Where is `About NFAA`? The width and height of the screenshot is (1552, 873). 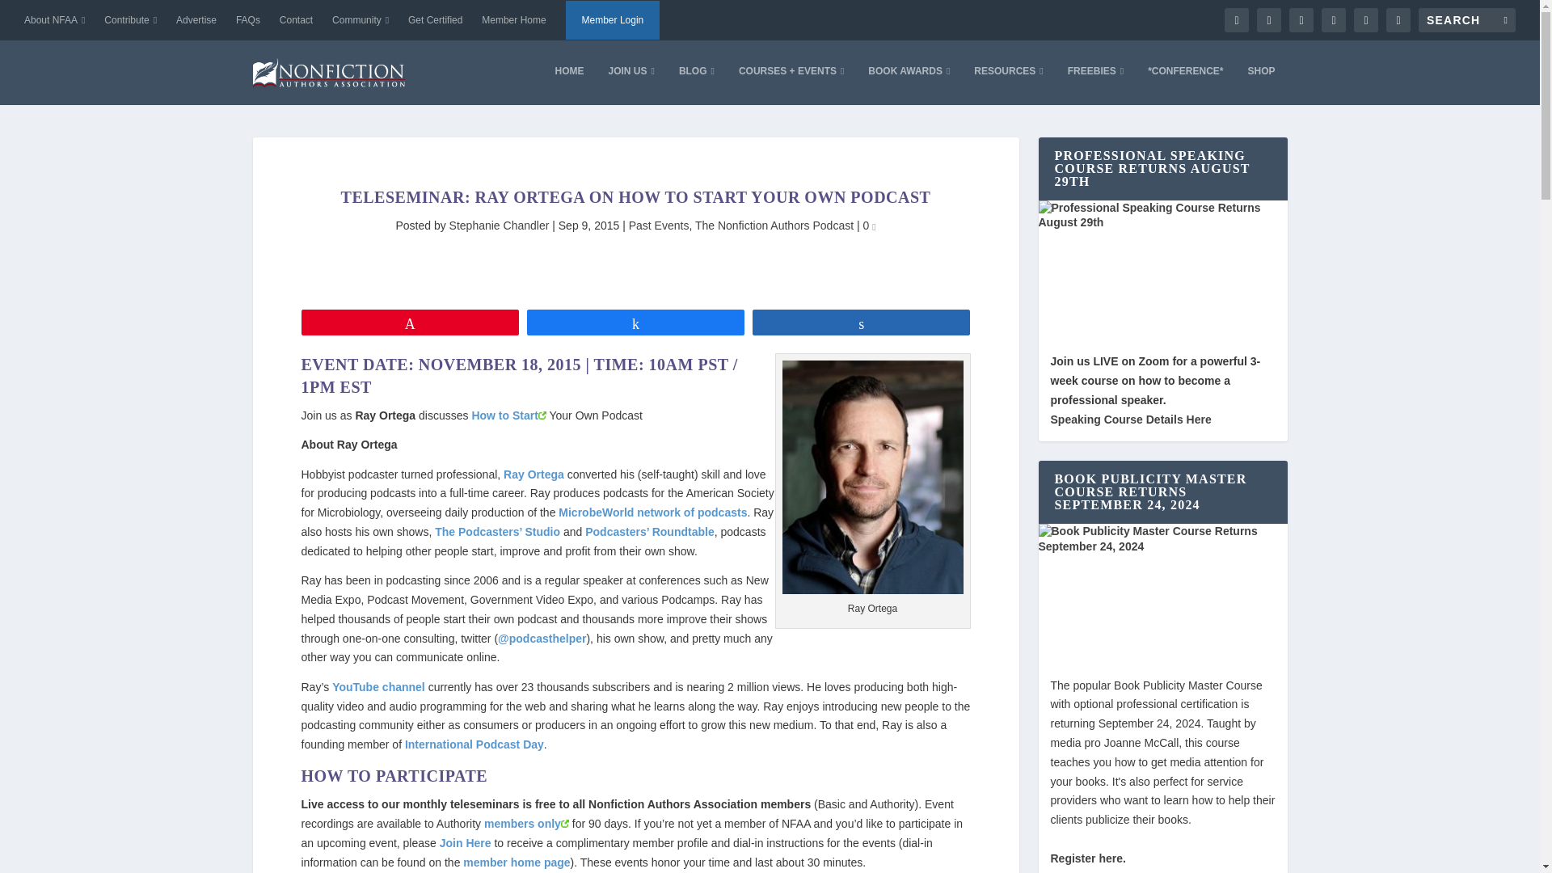
About NFAA is located at coordinates (55, 19).